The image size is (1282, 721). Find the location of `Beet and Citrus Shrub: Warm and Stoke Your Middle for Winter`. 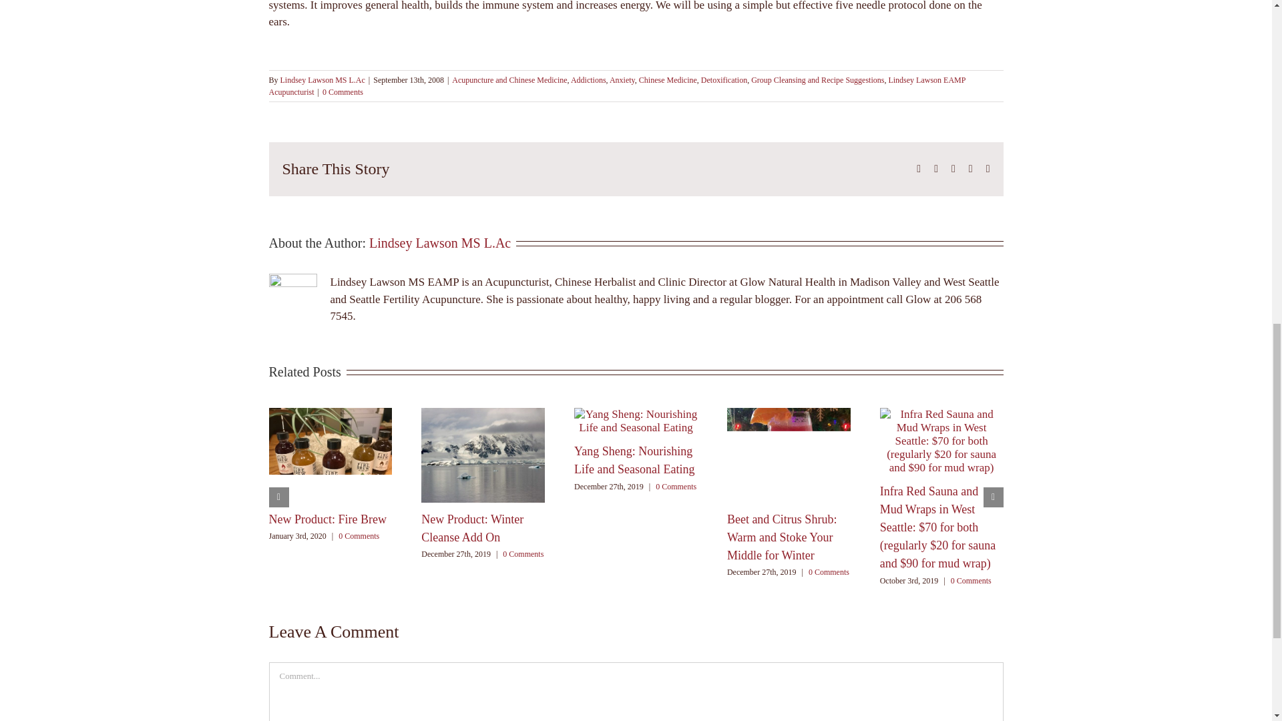

Beet and Citrus Shrub: Warm and Stoke Your Middle for Winter is located at coordinates (781, 537).